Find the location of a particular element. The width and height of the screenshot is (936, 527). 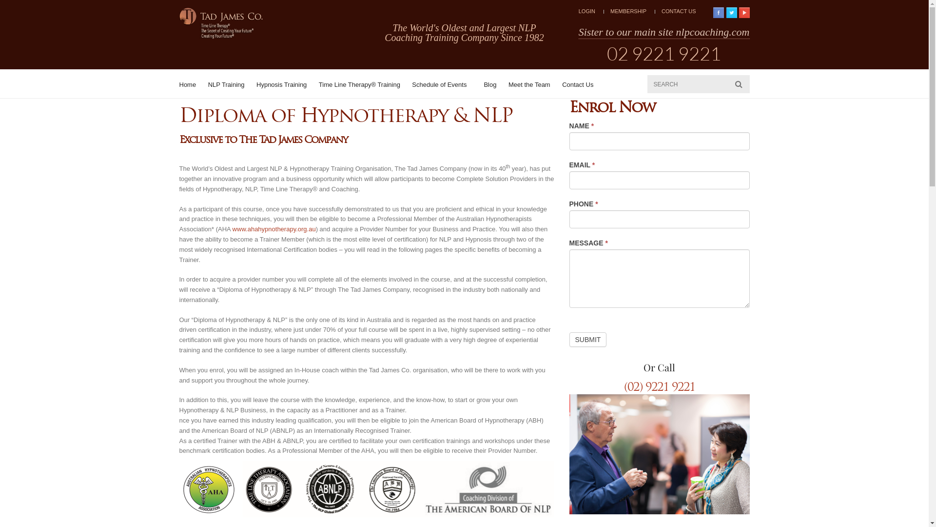

Schedule of Events is located at coordinates (442, 85).